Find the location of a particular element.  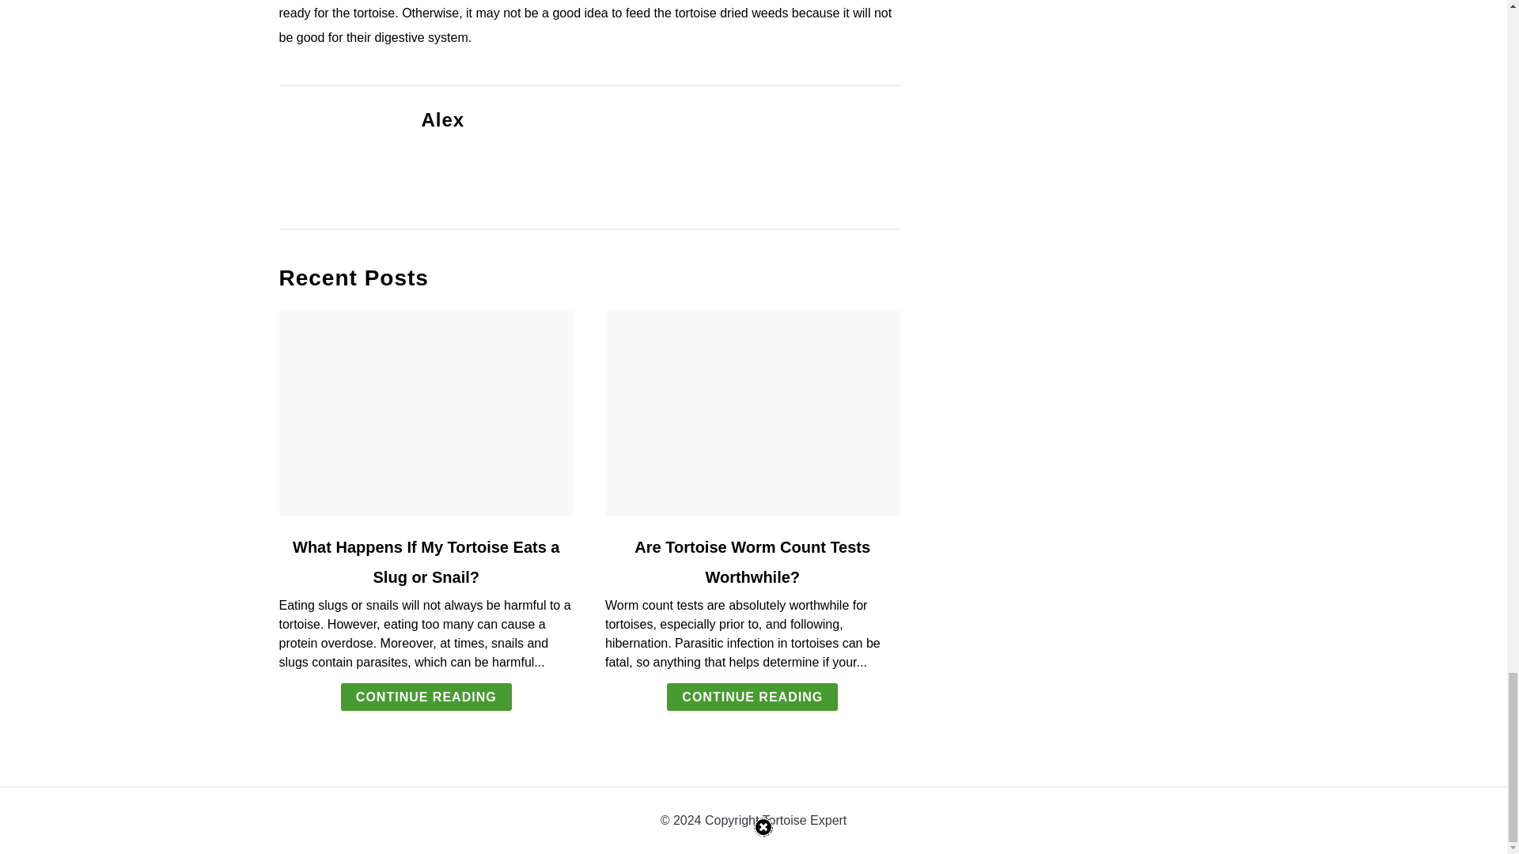

link to What Happens If My Tortoise Eats a Slug or Snail? is located at coordinates (426, 414).